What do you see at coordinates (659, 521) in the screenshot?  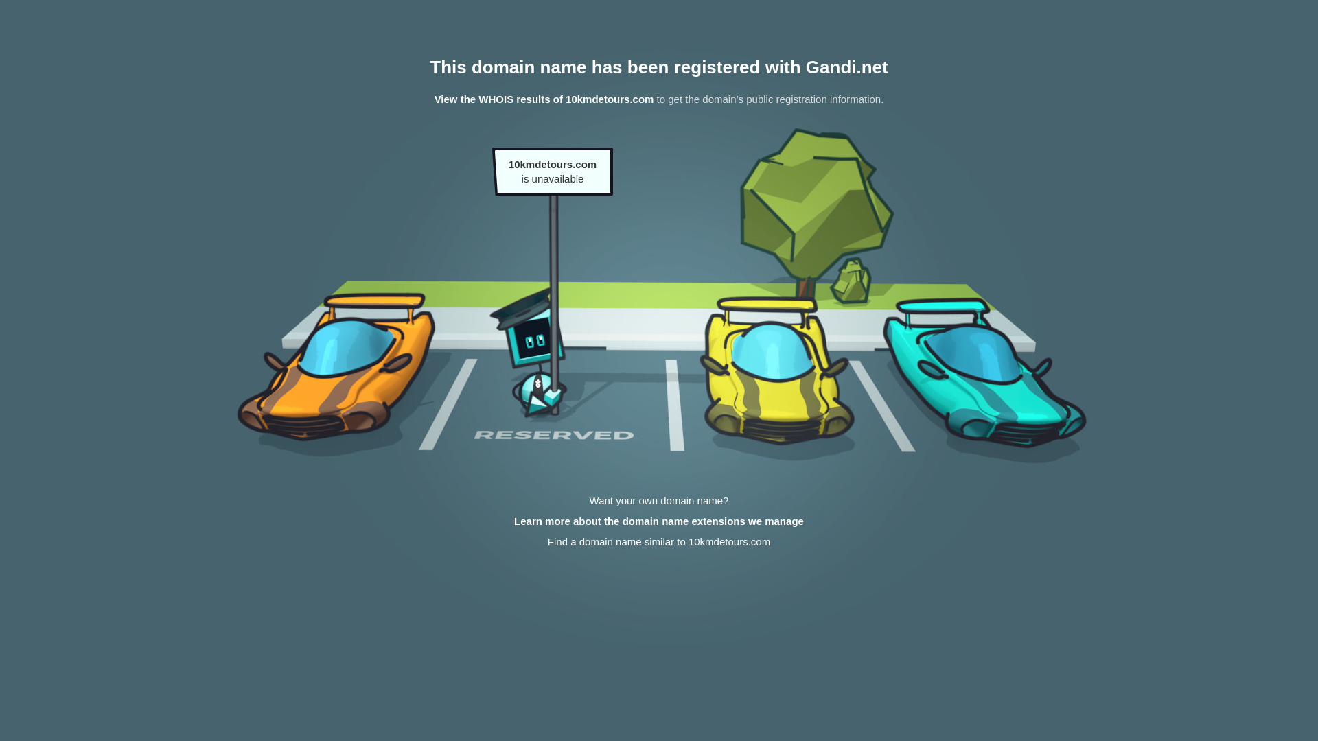 I see `Learn more about the domain name extensions we manage` at bounding box center [659, 521].